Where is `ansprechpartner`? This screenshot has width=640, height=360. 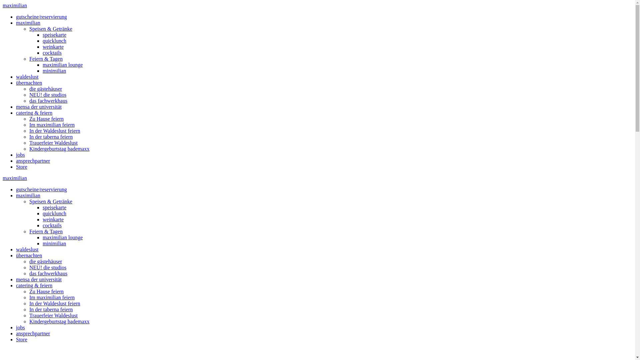
ansprechpartner is located at coordinates (33, 161).